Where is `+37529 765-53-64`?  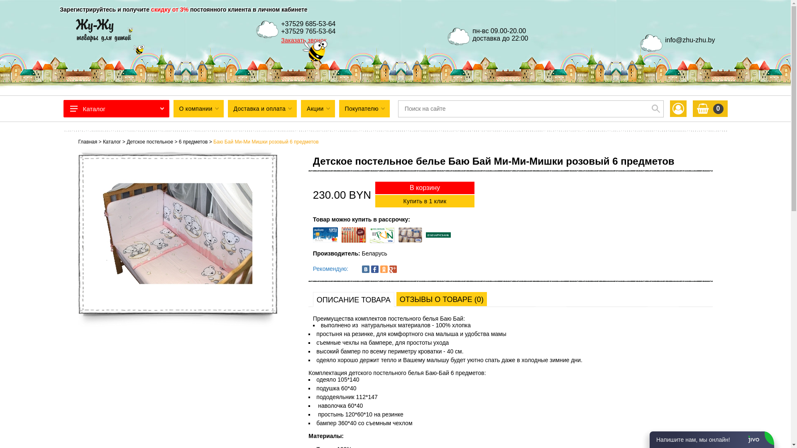
+37529 765-53-64 is located at coordinates (308, 32).